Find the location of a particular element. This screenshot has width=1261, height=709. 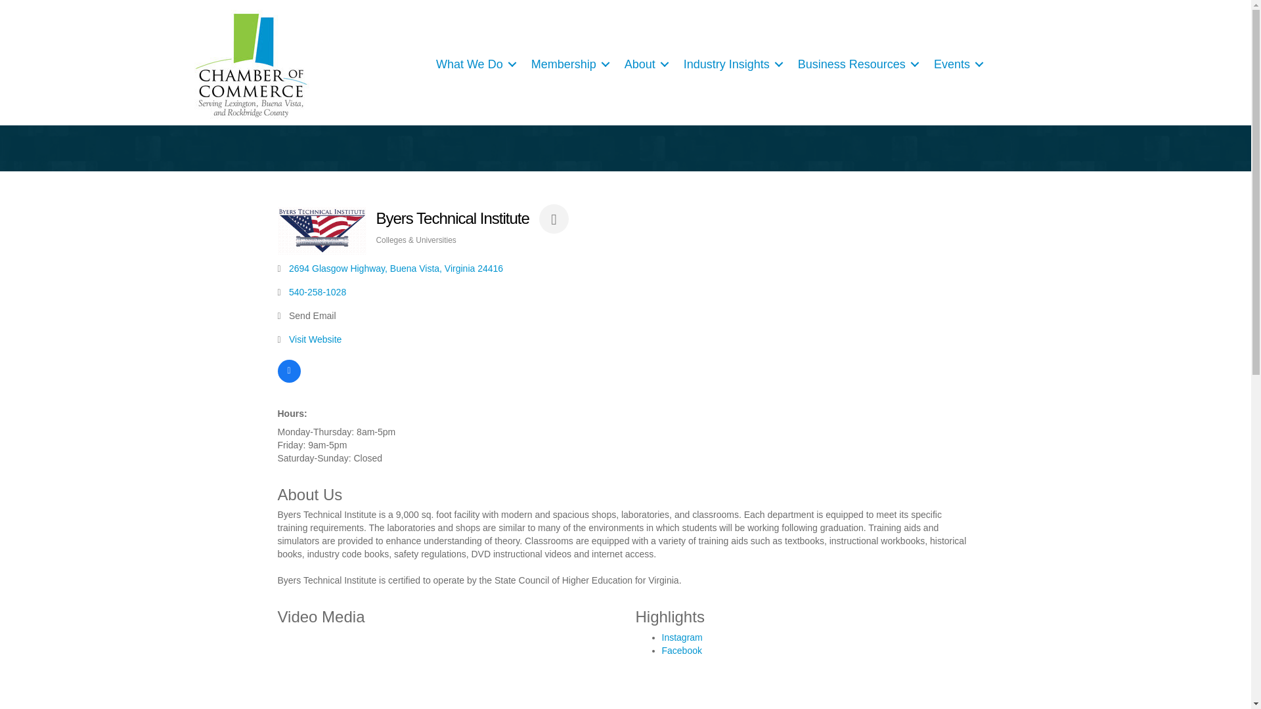

2694 Glasgow Highway Buena Vista Virginia 24416 is located at coordinates (395, 268).